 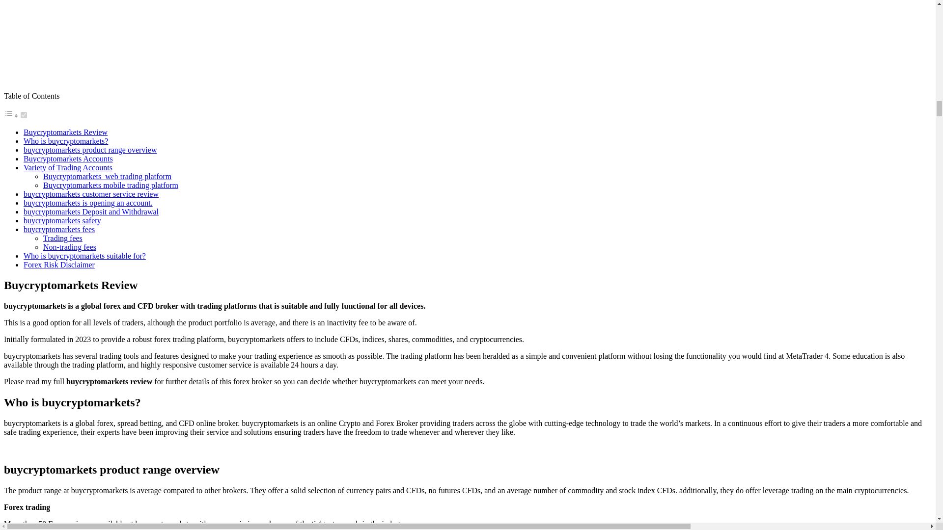 What do you see at coordinates (91, 193) in the screenshot?
I see `buycryptomarkets customer service review` at bounding box center [91, 193].